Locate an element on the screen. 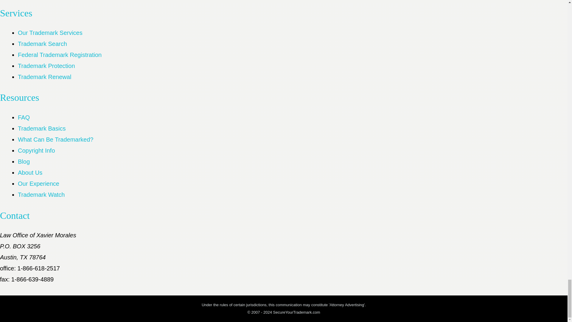 This screenshot has height=322, width=572. Trademark Renewal is located at coordinates (44, 77).